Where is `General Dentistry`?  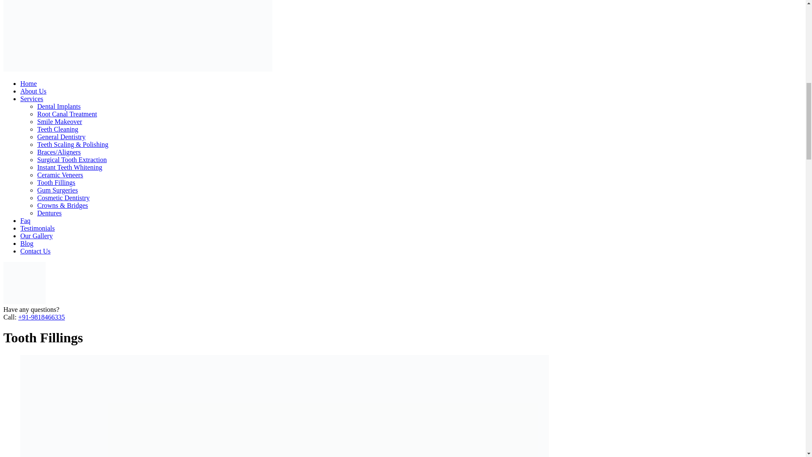
General Dentistry is located at coordinates (61, 137).